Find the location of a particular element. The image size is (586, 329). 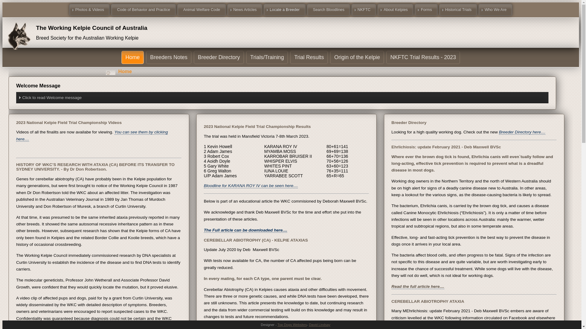

Historical Trials is located at coordinates (458, 10).